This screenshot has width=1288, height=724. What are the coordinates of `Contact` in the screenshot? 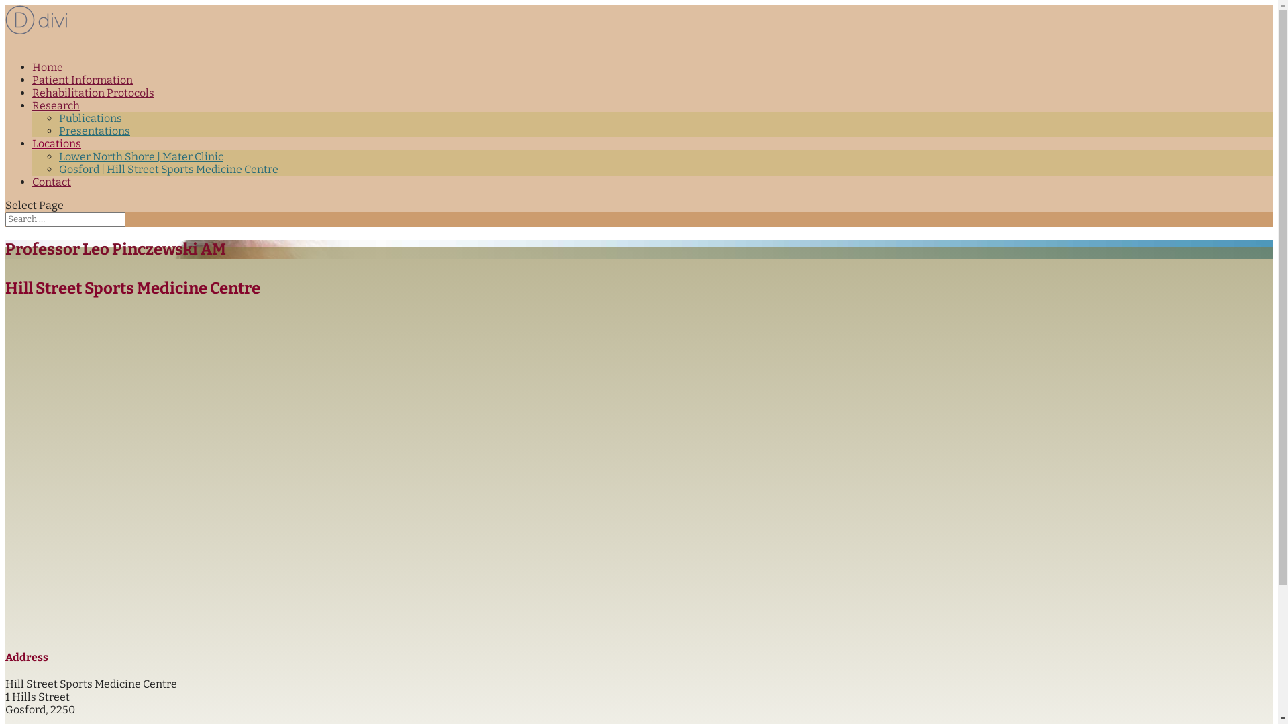 It's located at (52, 189).